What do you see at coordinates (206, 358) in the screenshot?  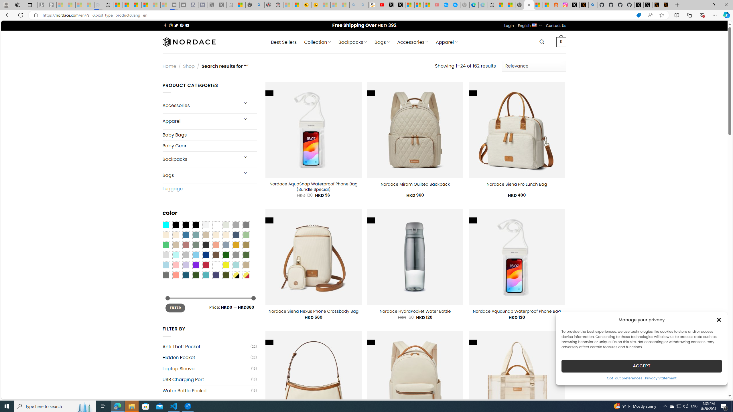 I see `Hidden Pocket` at bounding box center [206, 358].